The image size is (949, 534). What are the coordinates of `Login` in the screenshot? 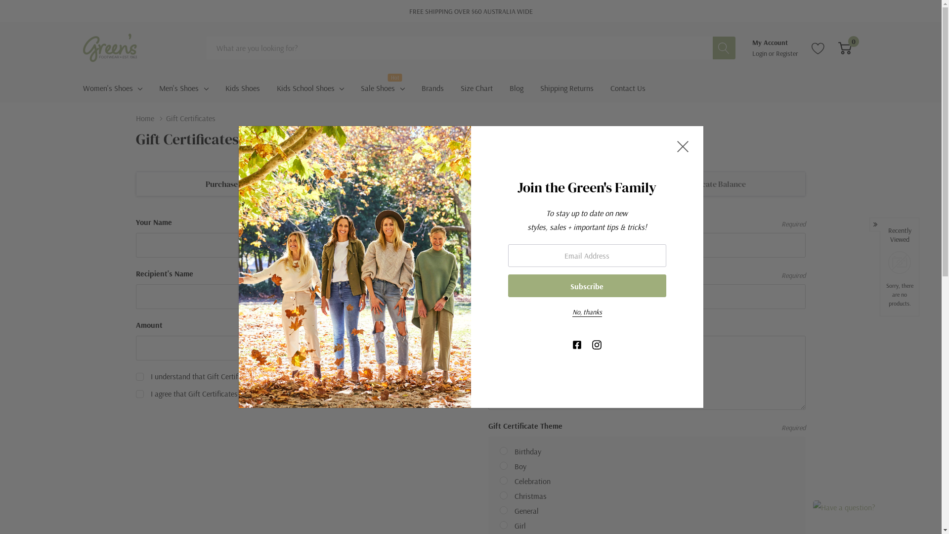 It's located at (760, 53).